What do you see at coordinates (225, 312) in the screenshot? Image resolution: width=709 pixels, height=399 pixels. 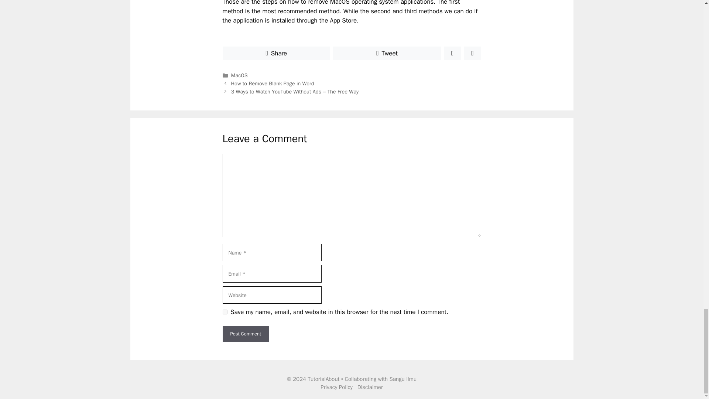 I see `yes` at bounding box center [225, 312].